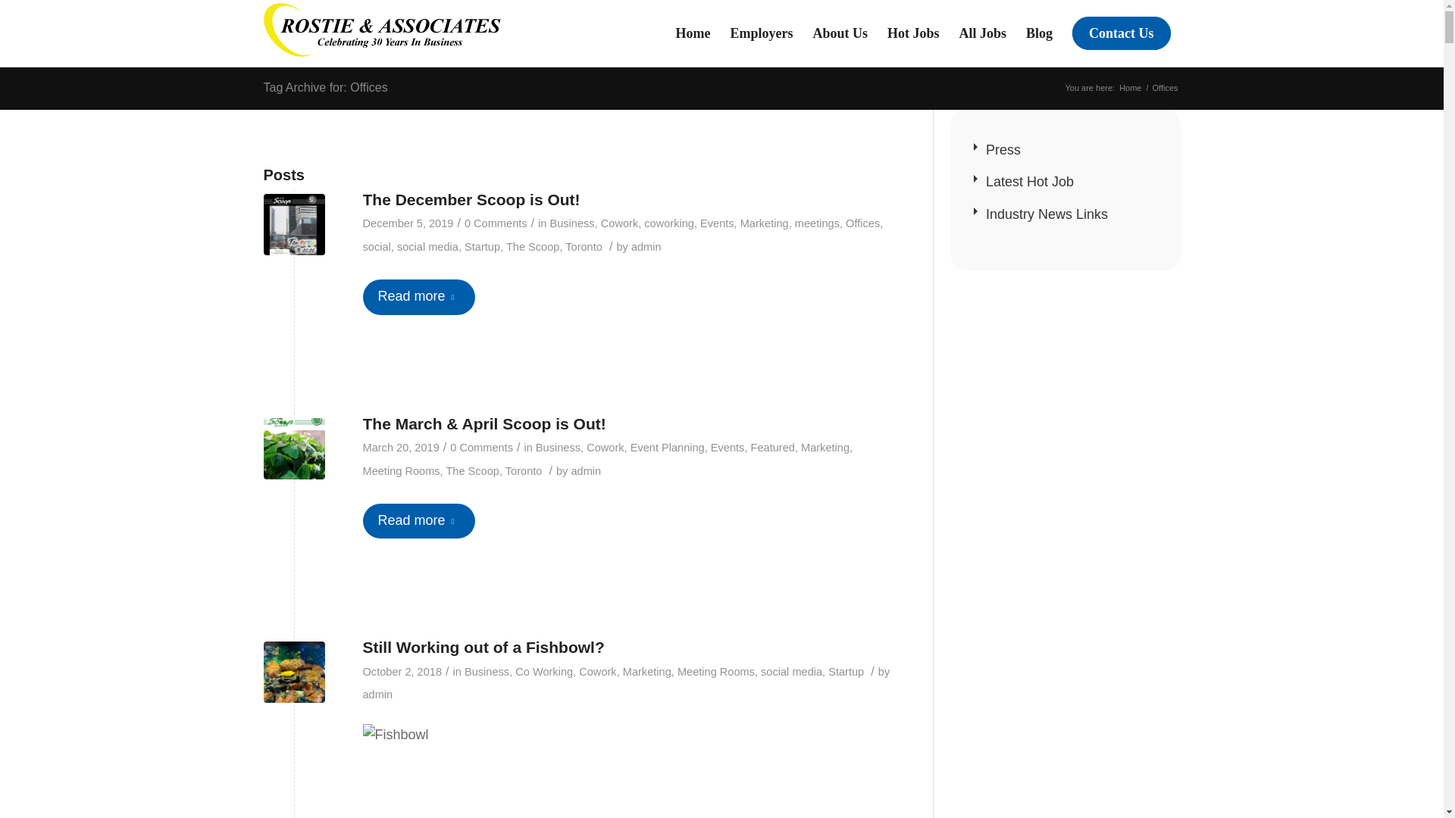 The width and height of the screenshot is (1455, 818). I want to click on Startup, so click(482, 246).